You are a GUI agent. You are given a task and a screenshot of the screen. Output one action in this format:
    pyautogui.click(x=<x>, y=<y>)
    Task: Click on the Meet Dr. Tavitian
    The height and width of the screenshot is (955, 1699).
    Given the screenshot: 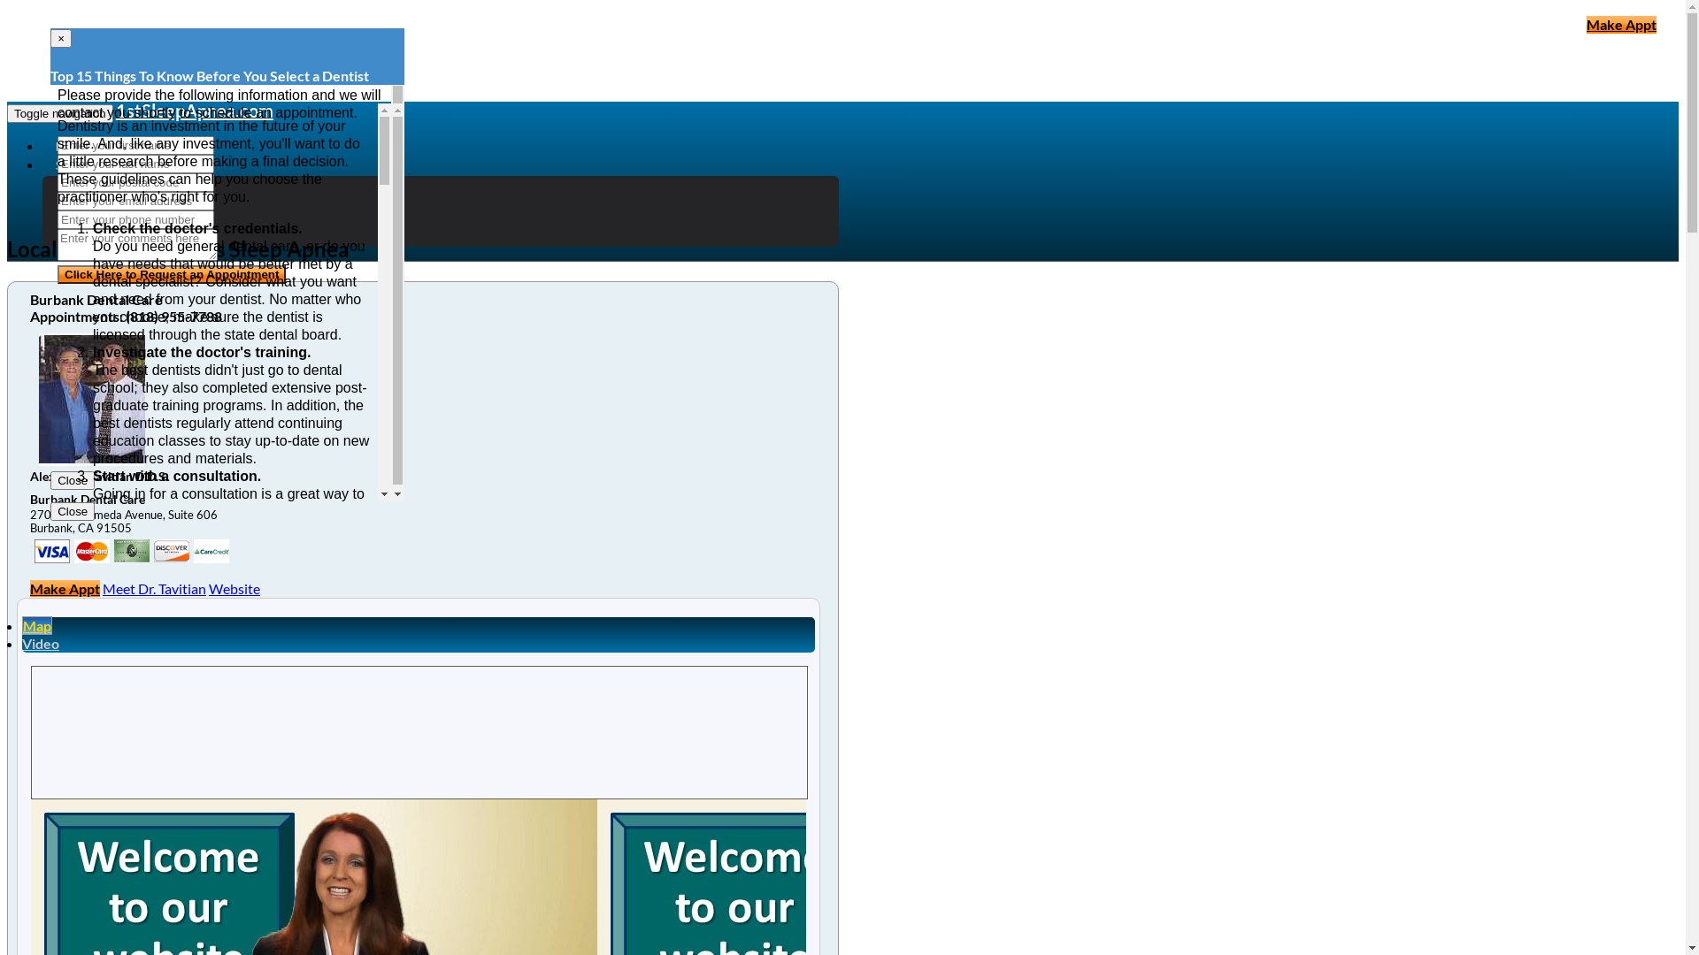 What is the action you would take?
    pyautogui.click(x=154, y=589)
    